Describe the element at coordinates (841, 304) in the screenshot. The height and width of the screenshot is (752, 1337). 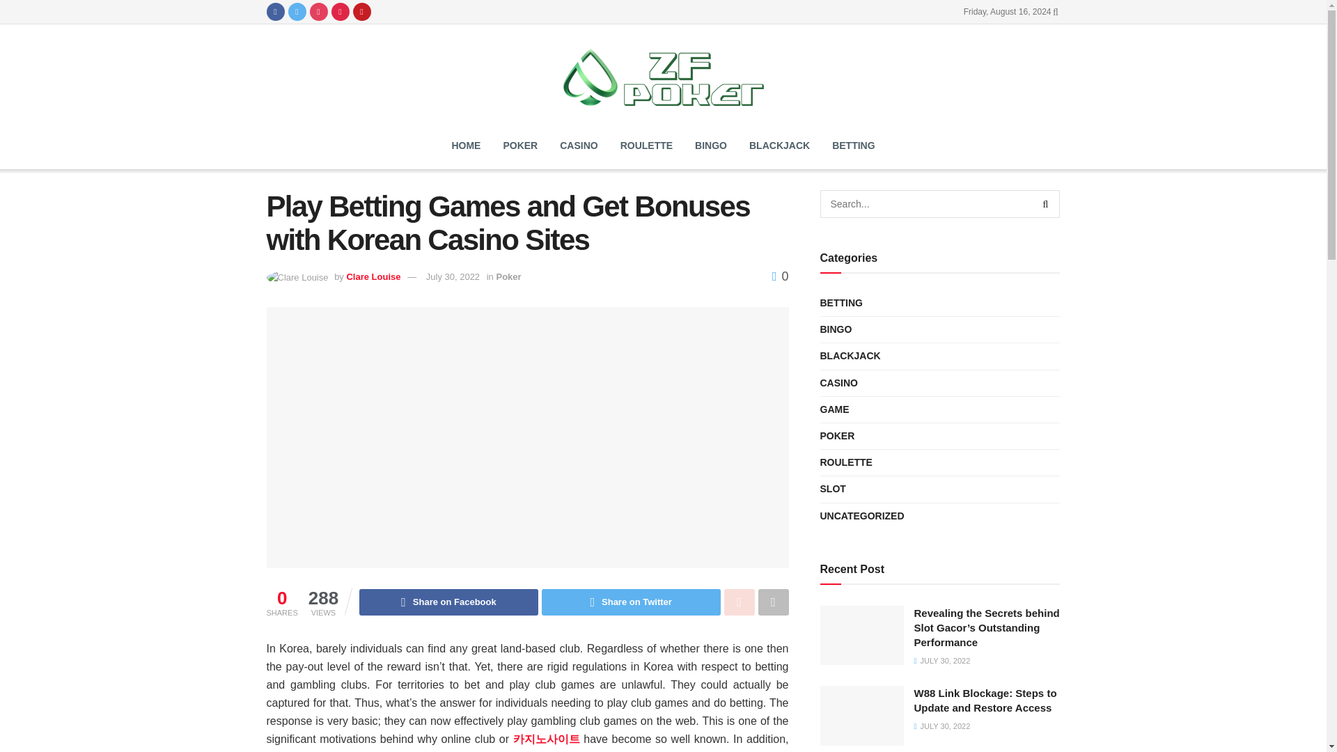
I see `BETTING` at that location.